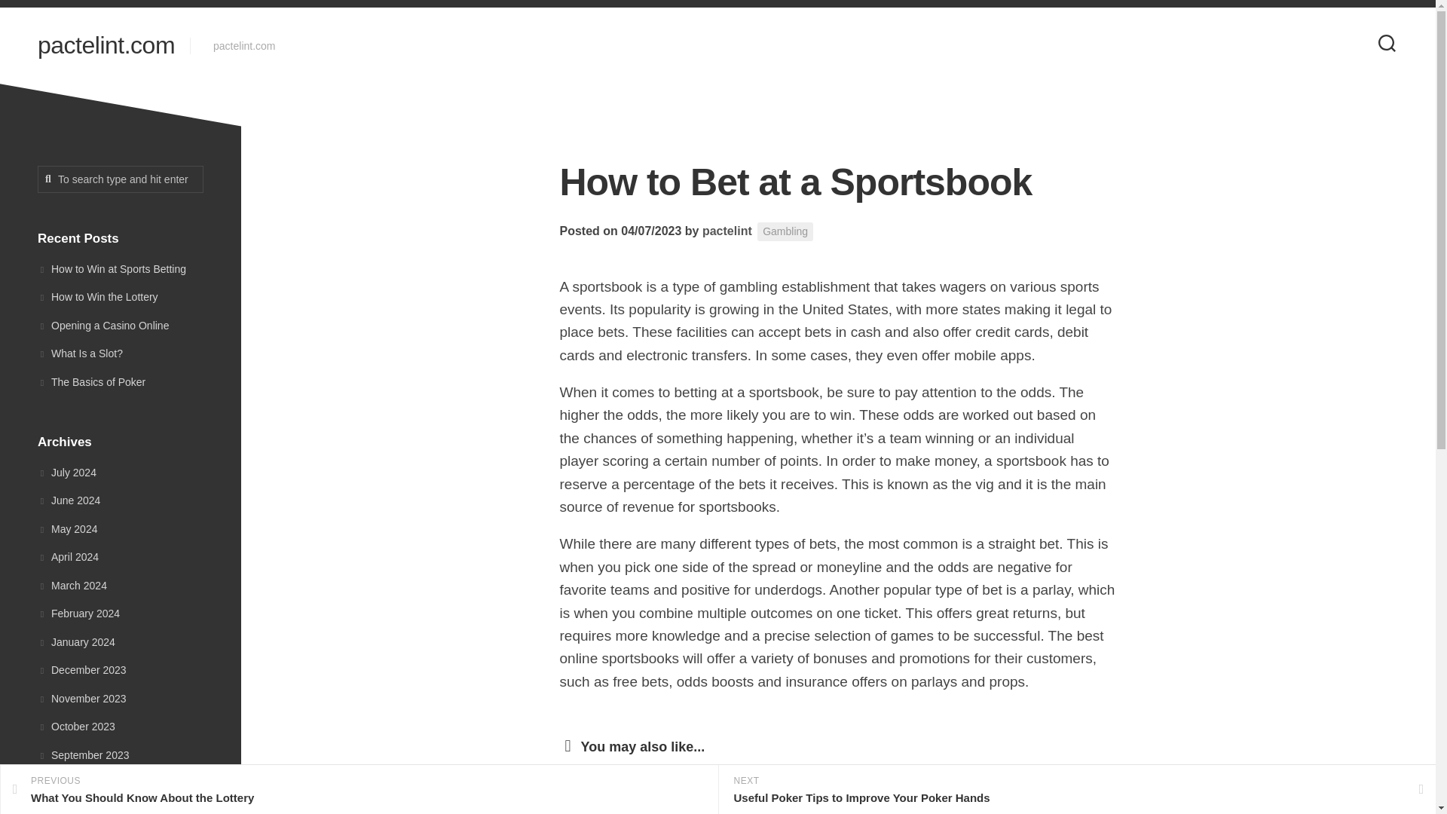 The width and height of the screenshot is (1447, 814). Describe the element at coordinates (72, 585) in the screenshot. I see `March 2024` at that location.